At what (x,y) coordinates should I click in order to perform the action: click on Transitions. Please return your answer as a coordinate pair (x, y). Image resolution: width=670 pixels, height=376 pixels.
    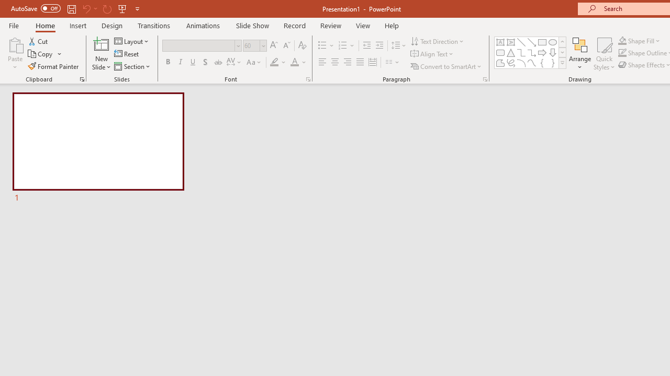
    Looking at the image, I should click on (154, 25).